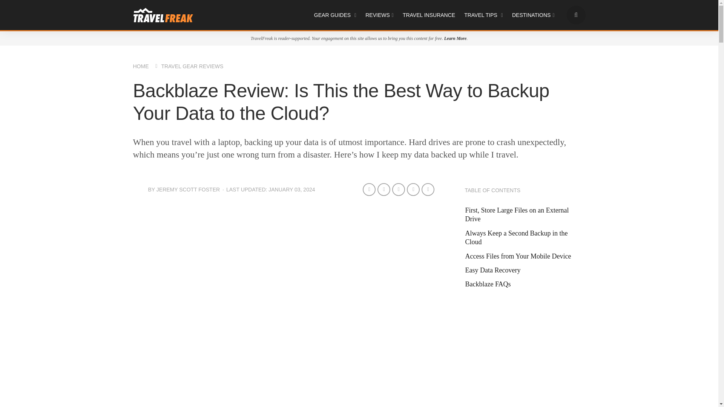 This screenshot has height=407, width=724. What do you see at coordinates (495, 271) in the screenshot?
I see `Easy Data Recovery` at bounding box center [495, 271].